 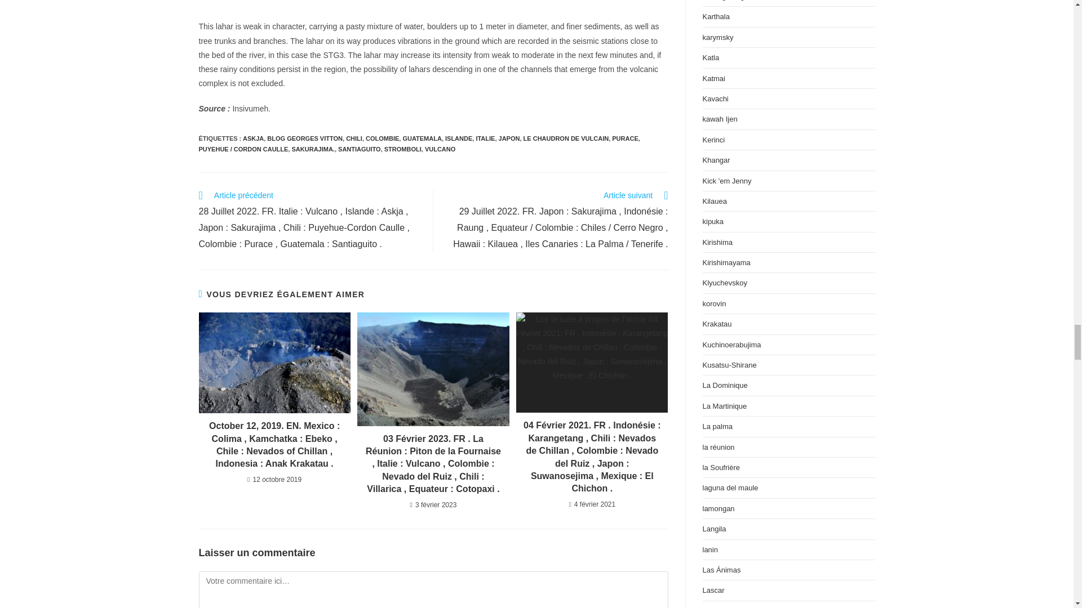 I want to click on CHILI, so click(x=354, y=138).